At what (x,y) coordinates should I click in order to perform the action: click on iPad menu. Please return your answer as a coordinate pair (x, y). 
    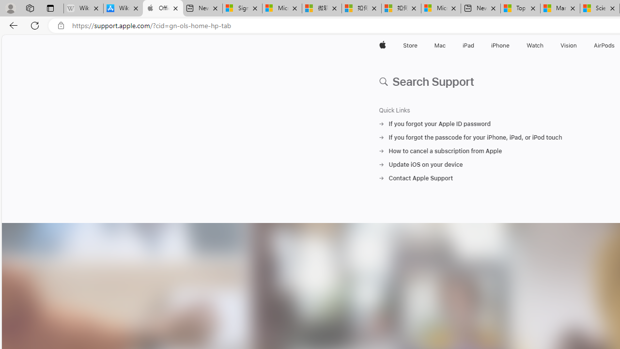
    Looking at the image, I should click on (476, 46).